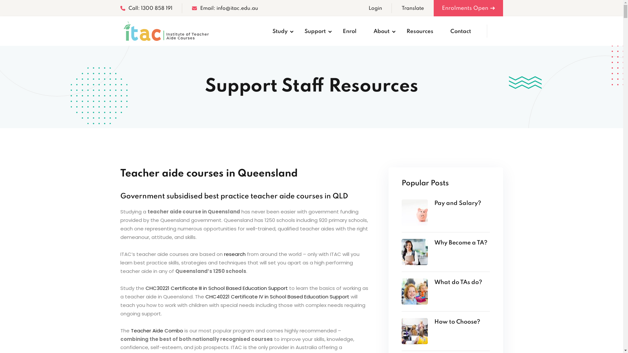 The height and width of the screenshot is (353, 628). I want to click on Study, so click(280, 31).